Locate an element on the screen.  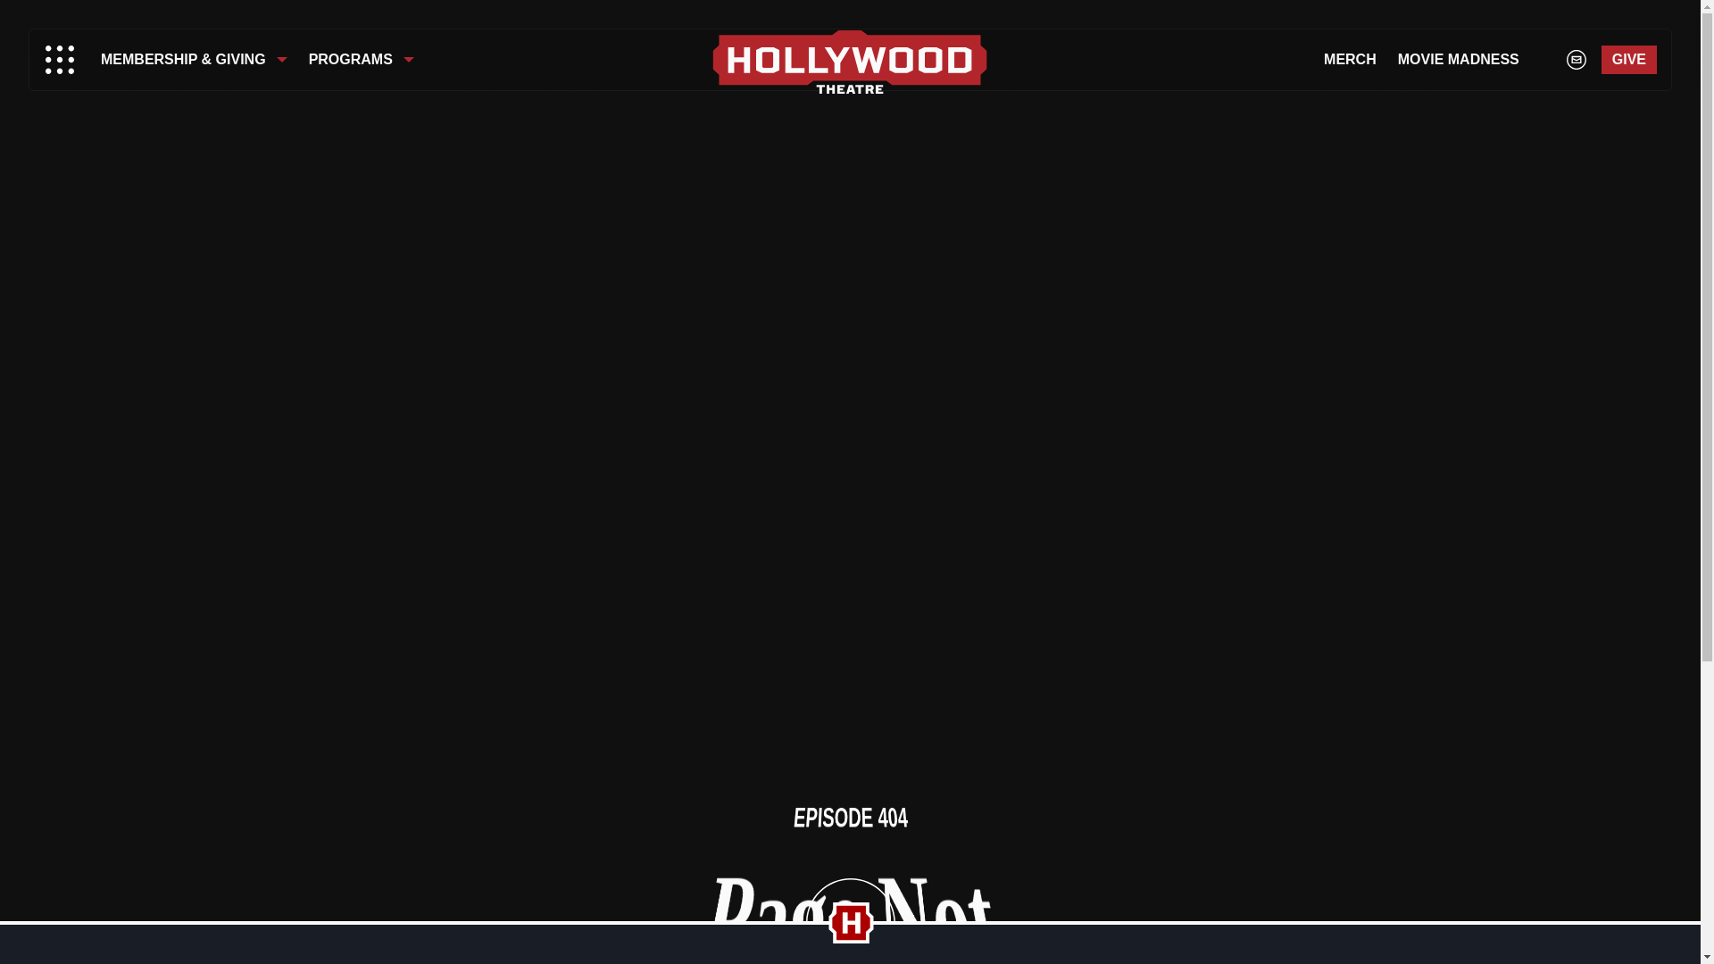
GIVE is located at coordinates (1628, 59).